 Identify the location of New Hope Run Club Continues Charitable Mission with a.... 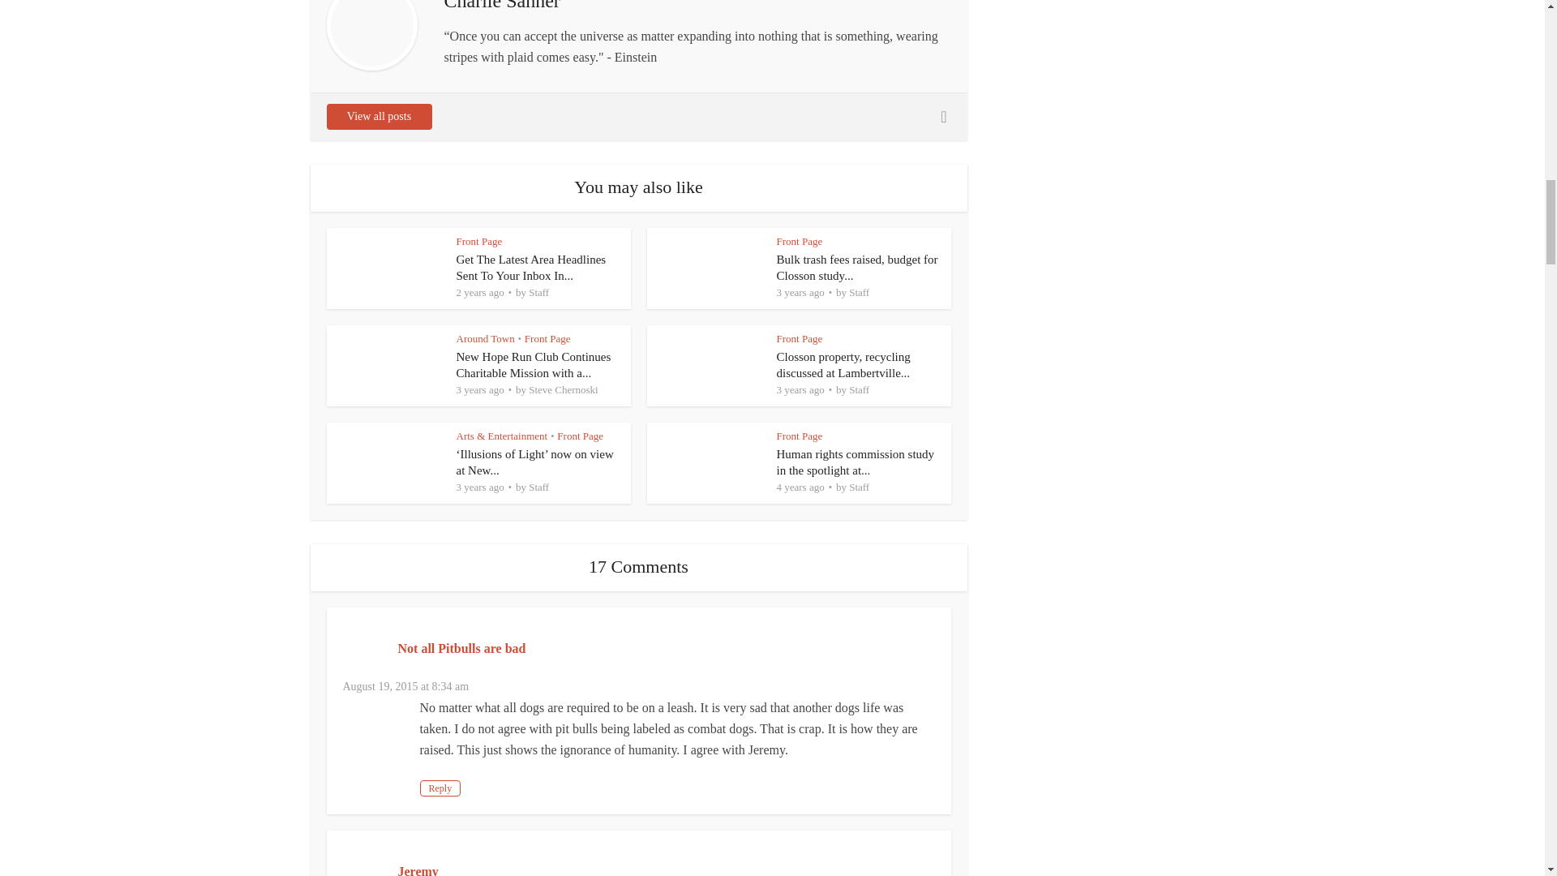
(533, 365).